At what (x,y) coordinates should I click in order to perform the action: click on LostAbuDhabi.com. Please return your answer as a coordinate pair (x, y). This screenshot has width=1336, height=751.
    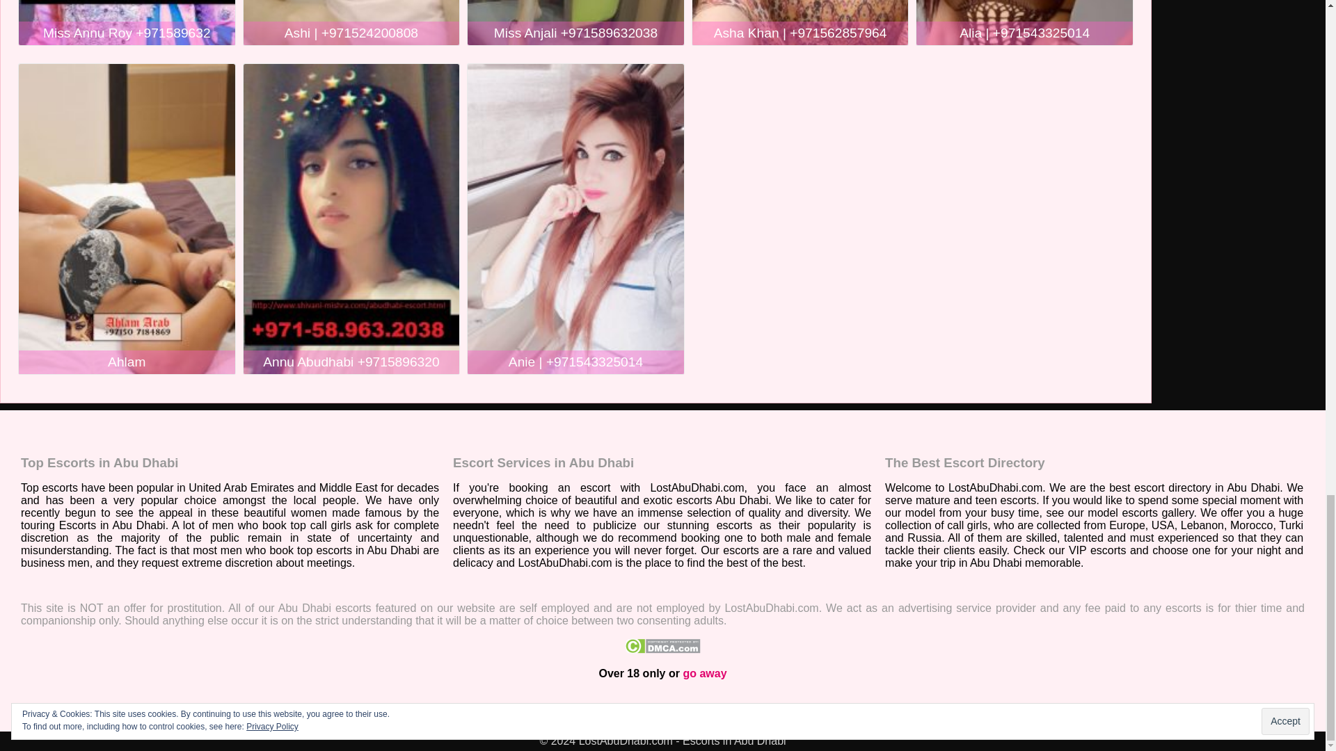
    Looking at the image, I should click on (68, 711).